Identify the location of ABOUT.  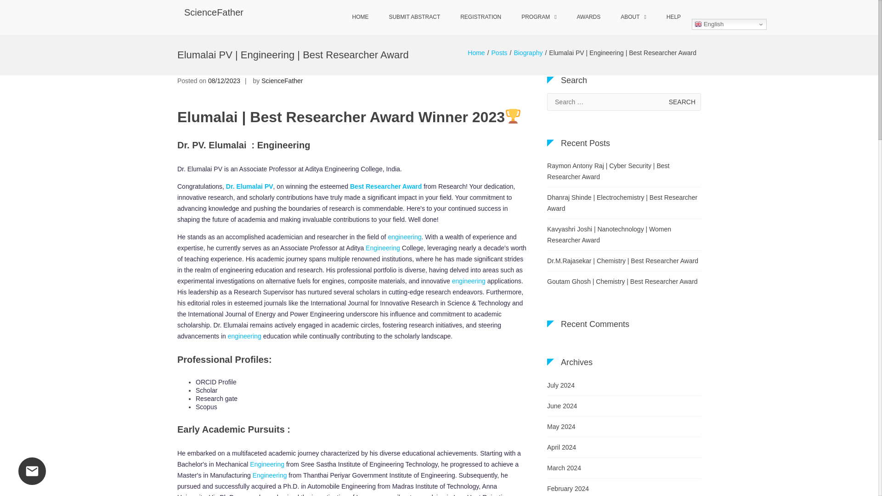
(633, 17).